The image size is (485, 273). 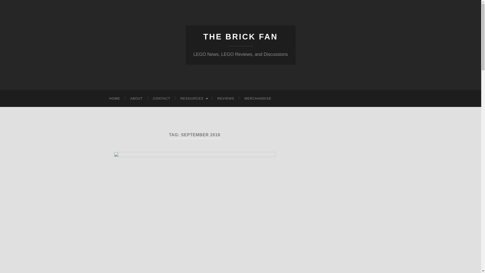 What do you see at coordinates (193, 99) in the screenshot?
I see `RESOURCES` at bounding box center [193, 99].